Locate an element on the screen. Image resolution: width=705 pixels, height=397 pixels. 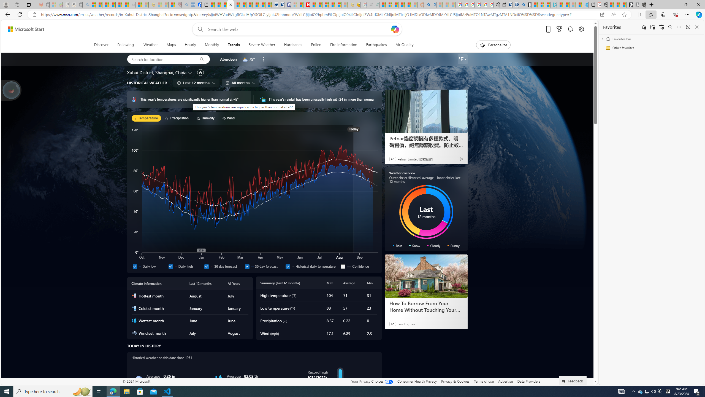
Join us in planting real trees to help our planet! is located at coordinates (12, 90).